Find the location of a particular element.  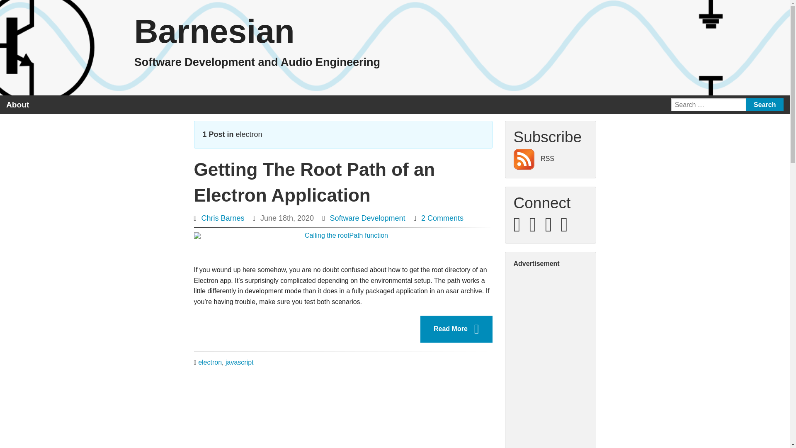

Chris Barnes is located at coordinates (223, 218).